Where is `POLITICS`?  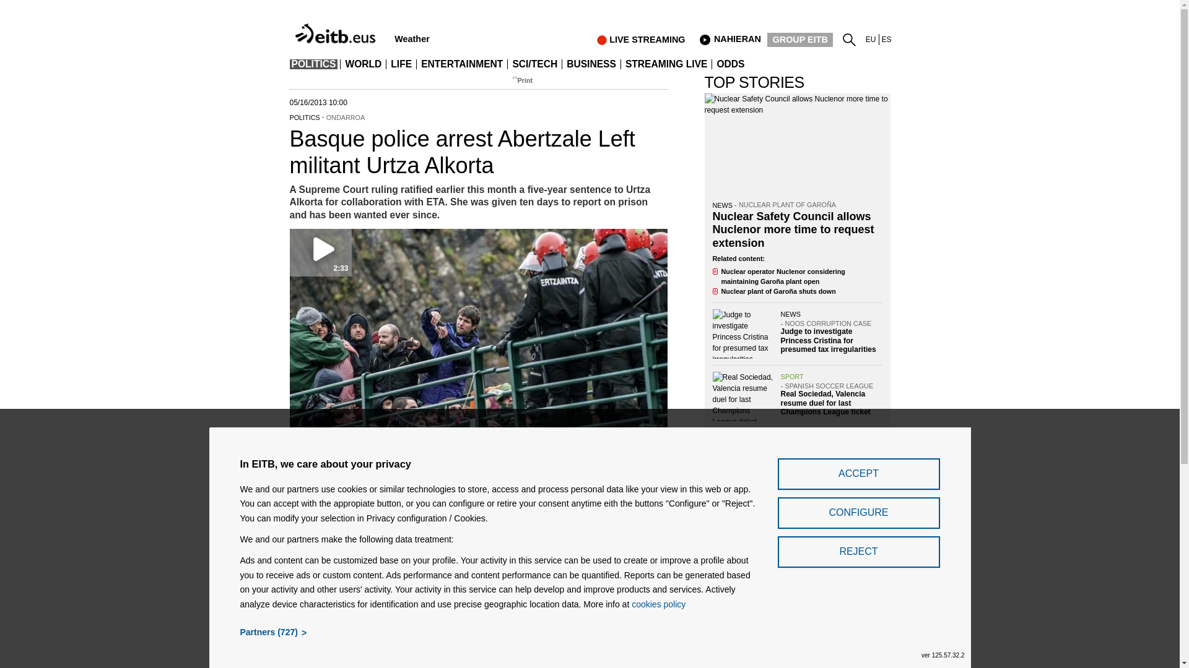
POLITICS is located at coordinates (313, 64).